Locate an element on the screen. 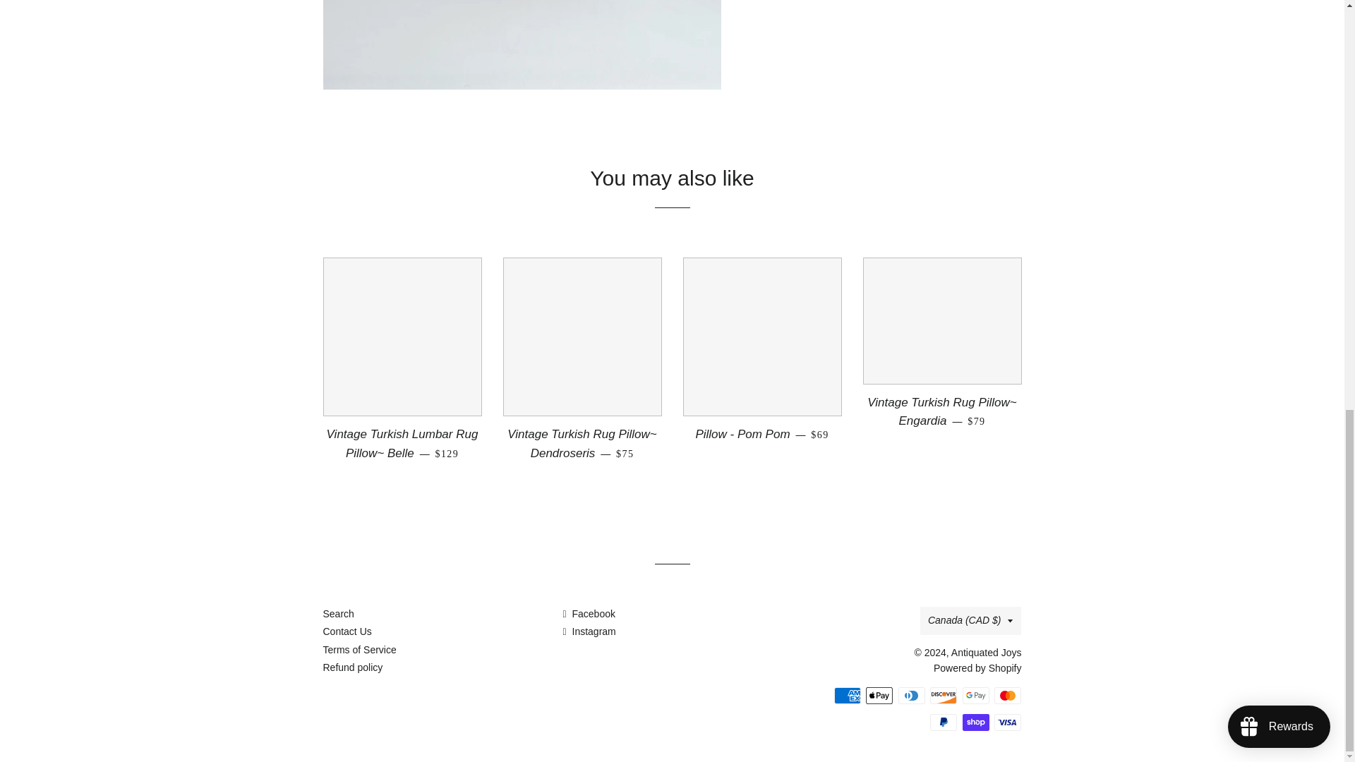 The image size is (1355, 762). PayPal is located at coordinates (943, 722).